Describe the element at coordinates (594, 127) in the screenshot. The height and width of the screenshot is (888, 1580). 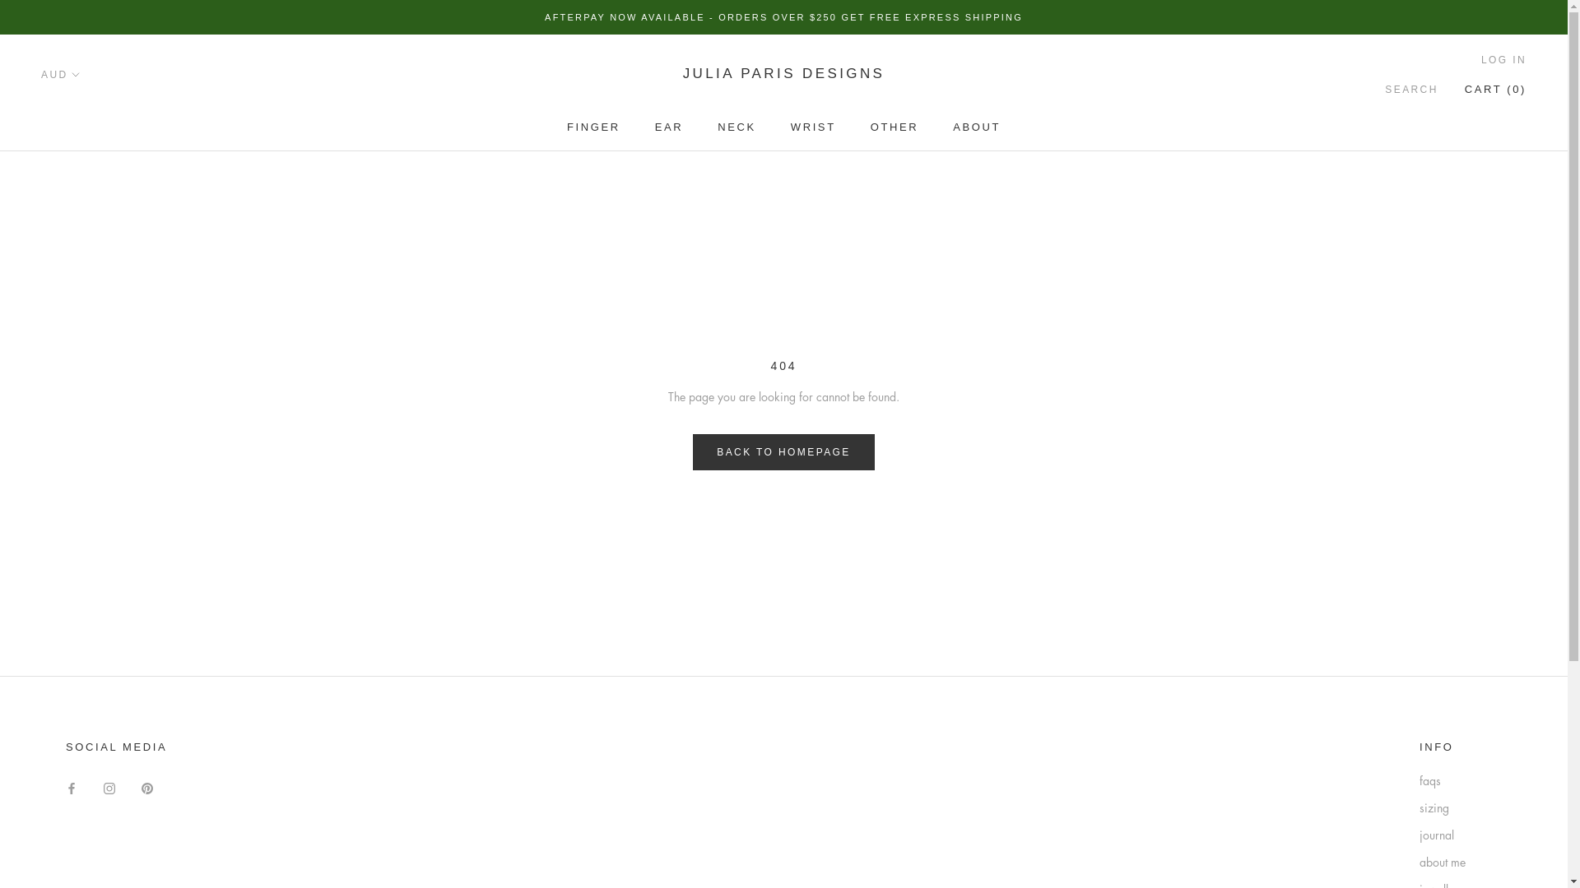
I see `FINGER` at that location.